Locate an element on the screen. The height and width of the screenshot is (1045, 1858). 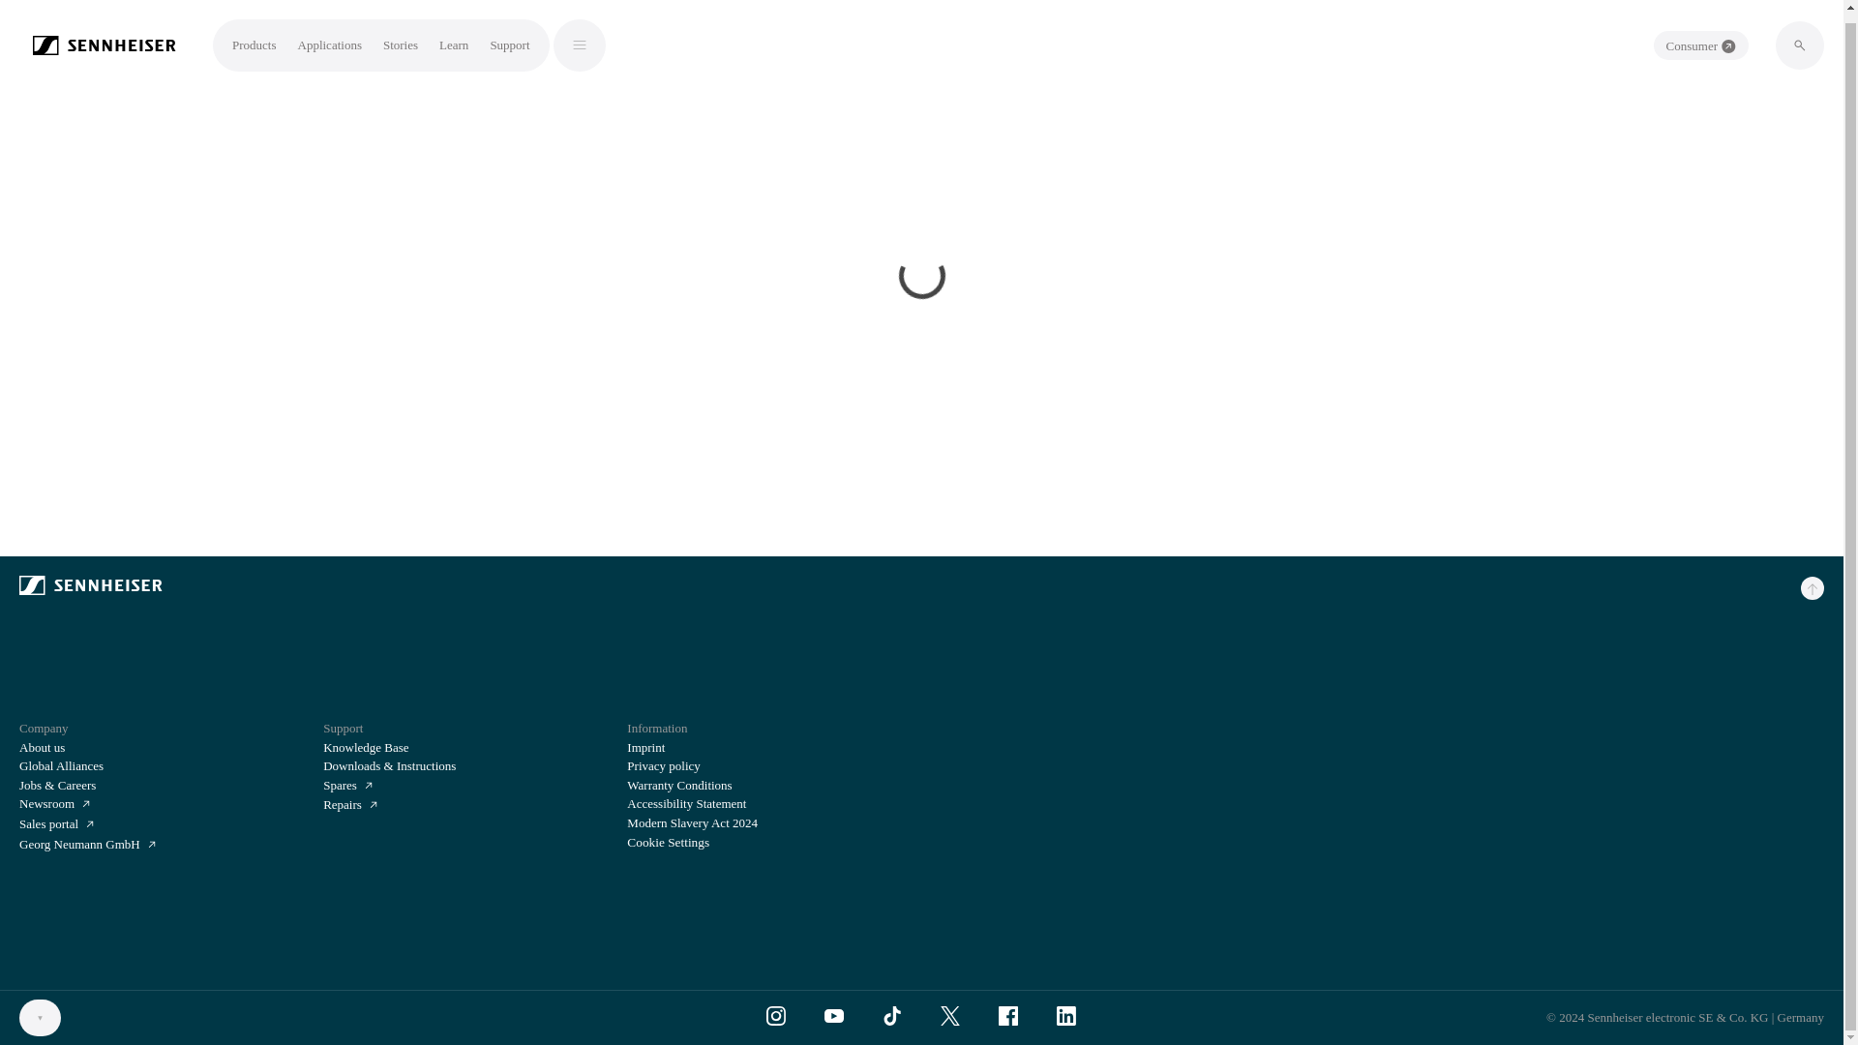
Products is located at coordinates (255, 37).